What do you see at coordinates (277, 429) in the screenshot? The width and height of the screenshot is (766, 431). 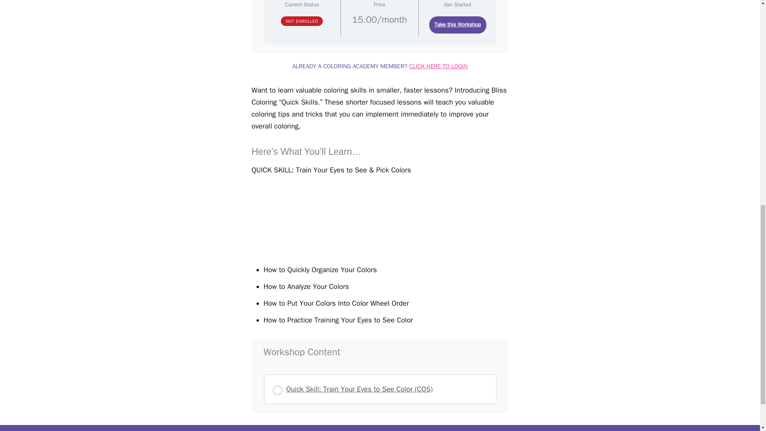 I see `Log Out` at bounding box center [277, 429].